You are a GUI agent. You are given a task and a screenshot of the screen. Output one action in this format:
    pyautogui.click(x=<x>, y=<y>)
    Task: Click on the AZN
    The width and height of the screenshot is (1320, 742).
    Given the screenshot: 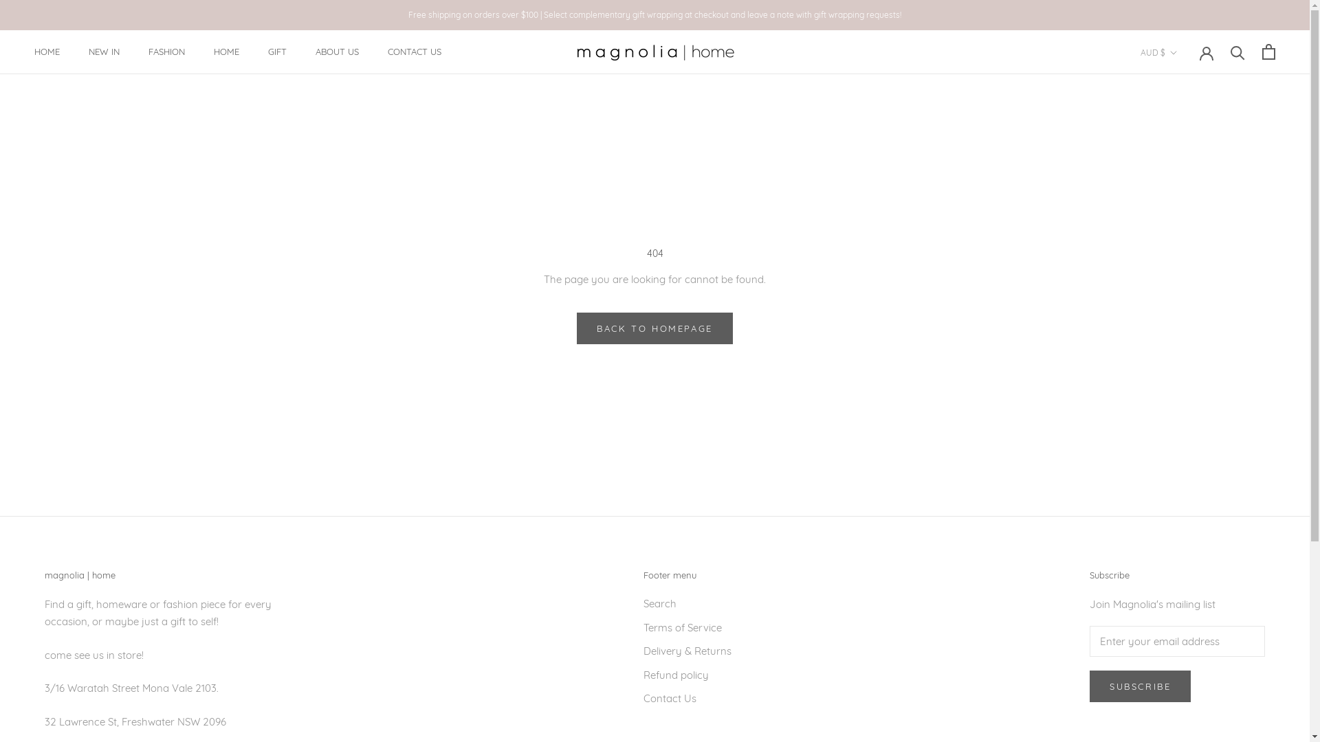 What is the action you would take?
    pyautogui.click(x=1181, y=227)
    